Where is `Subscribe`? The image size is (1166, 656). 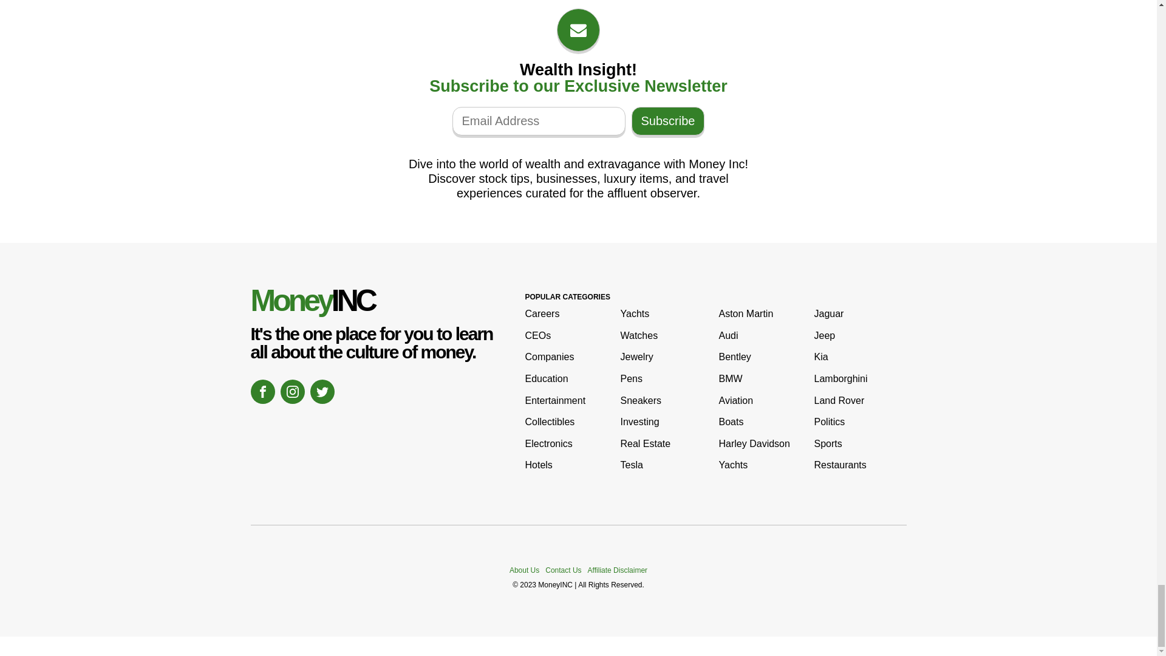 Subscribe is located at coordinates (668, 121).